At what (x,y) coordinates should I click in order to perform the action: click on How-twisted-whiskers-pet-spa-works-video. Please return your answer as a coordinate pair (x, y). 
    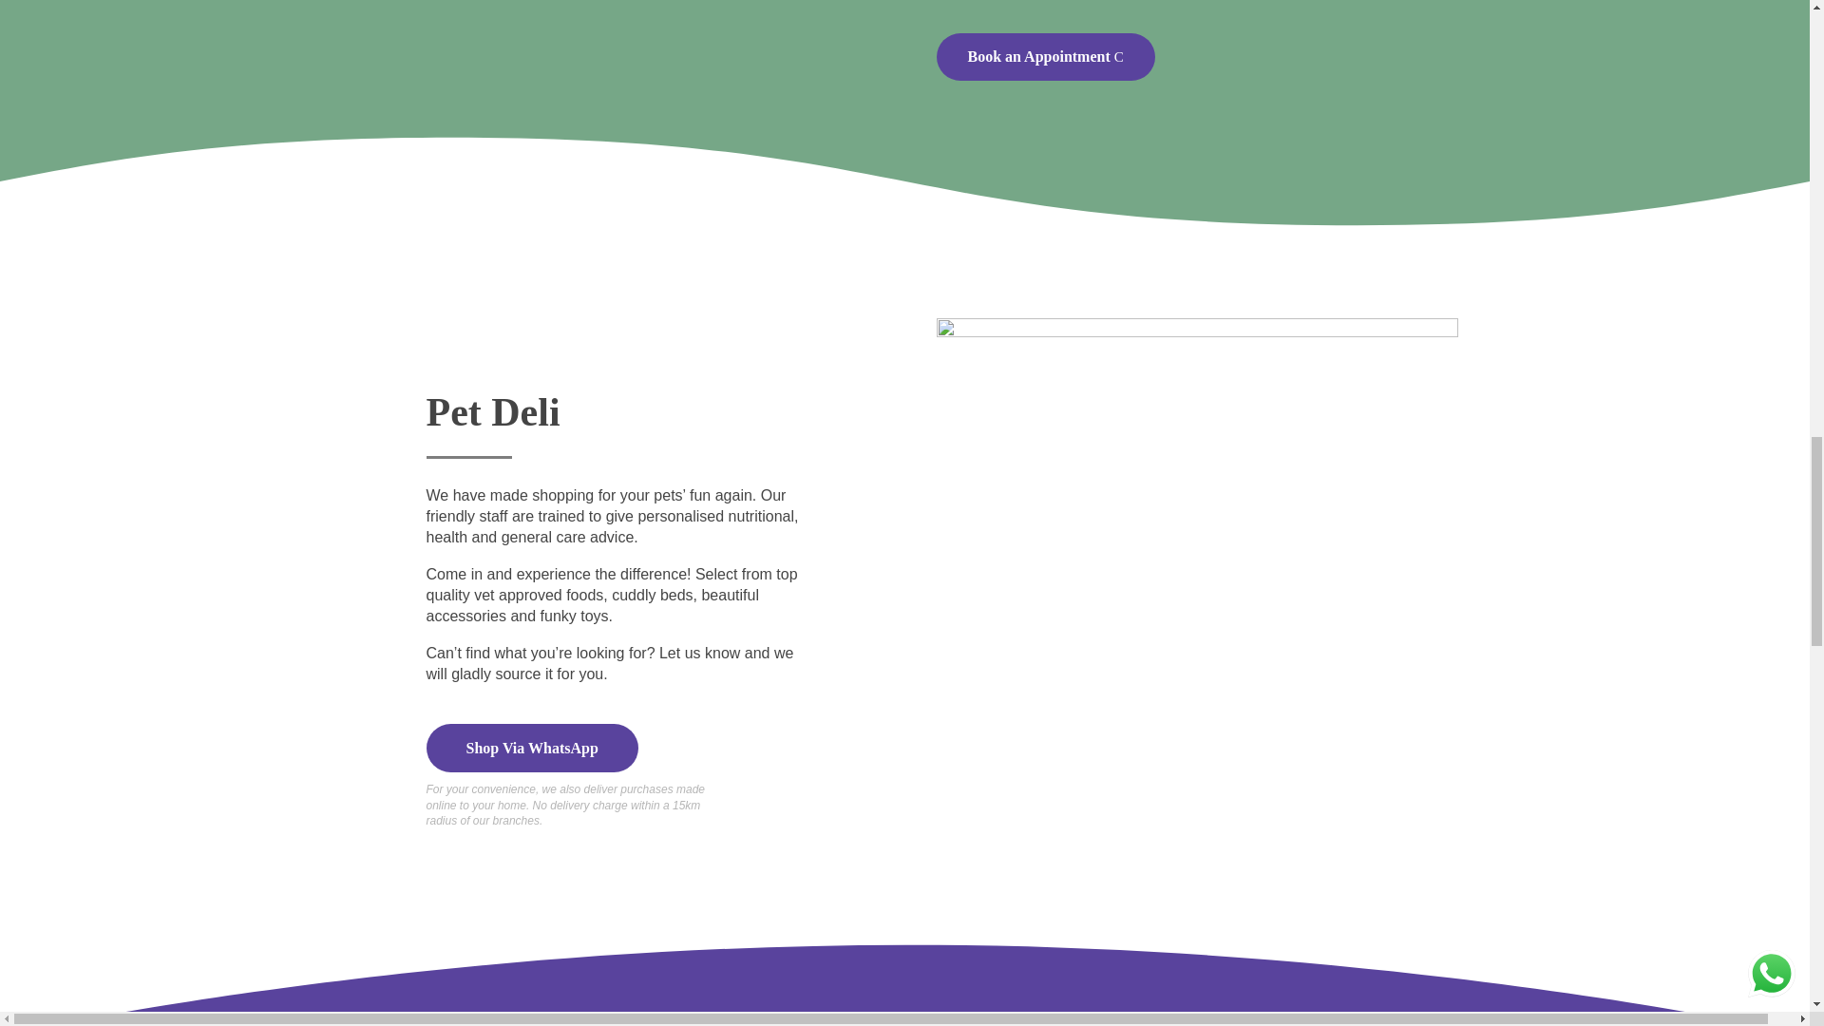
    Looking at the image, I should click on (595, 112).